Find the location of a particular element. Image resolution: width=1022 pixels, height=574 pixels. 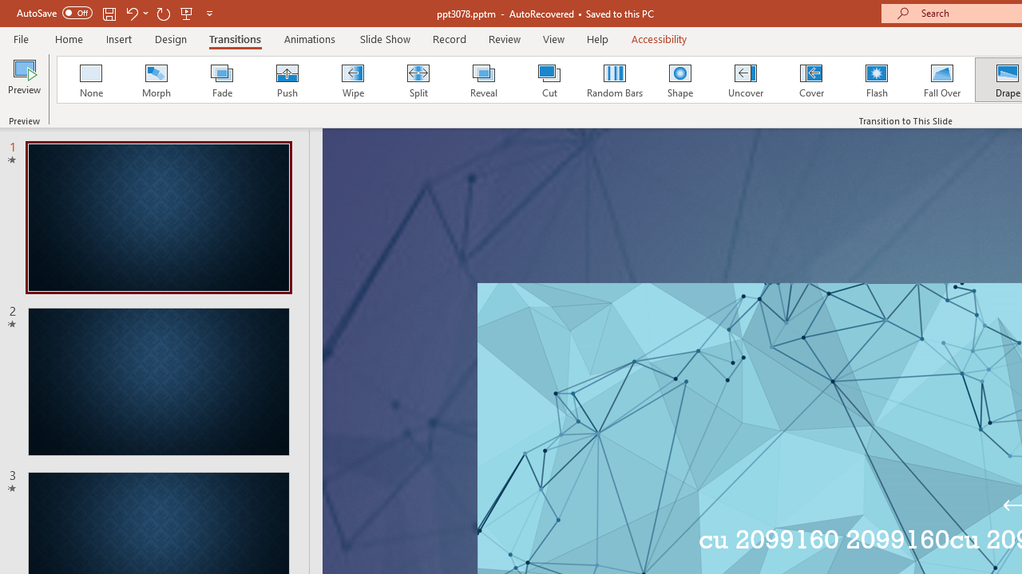

Uncover is located at coordinates (746, 80).